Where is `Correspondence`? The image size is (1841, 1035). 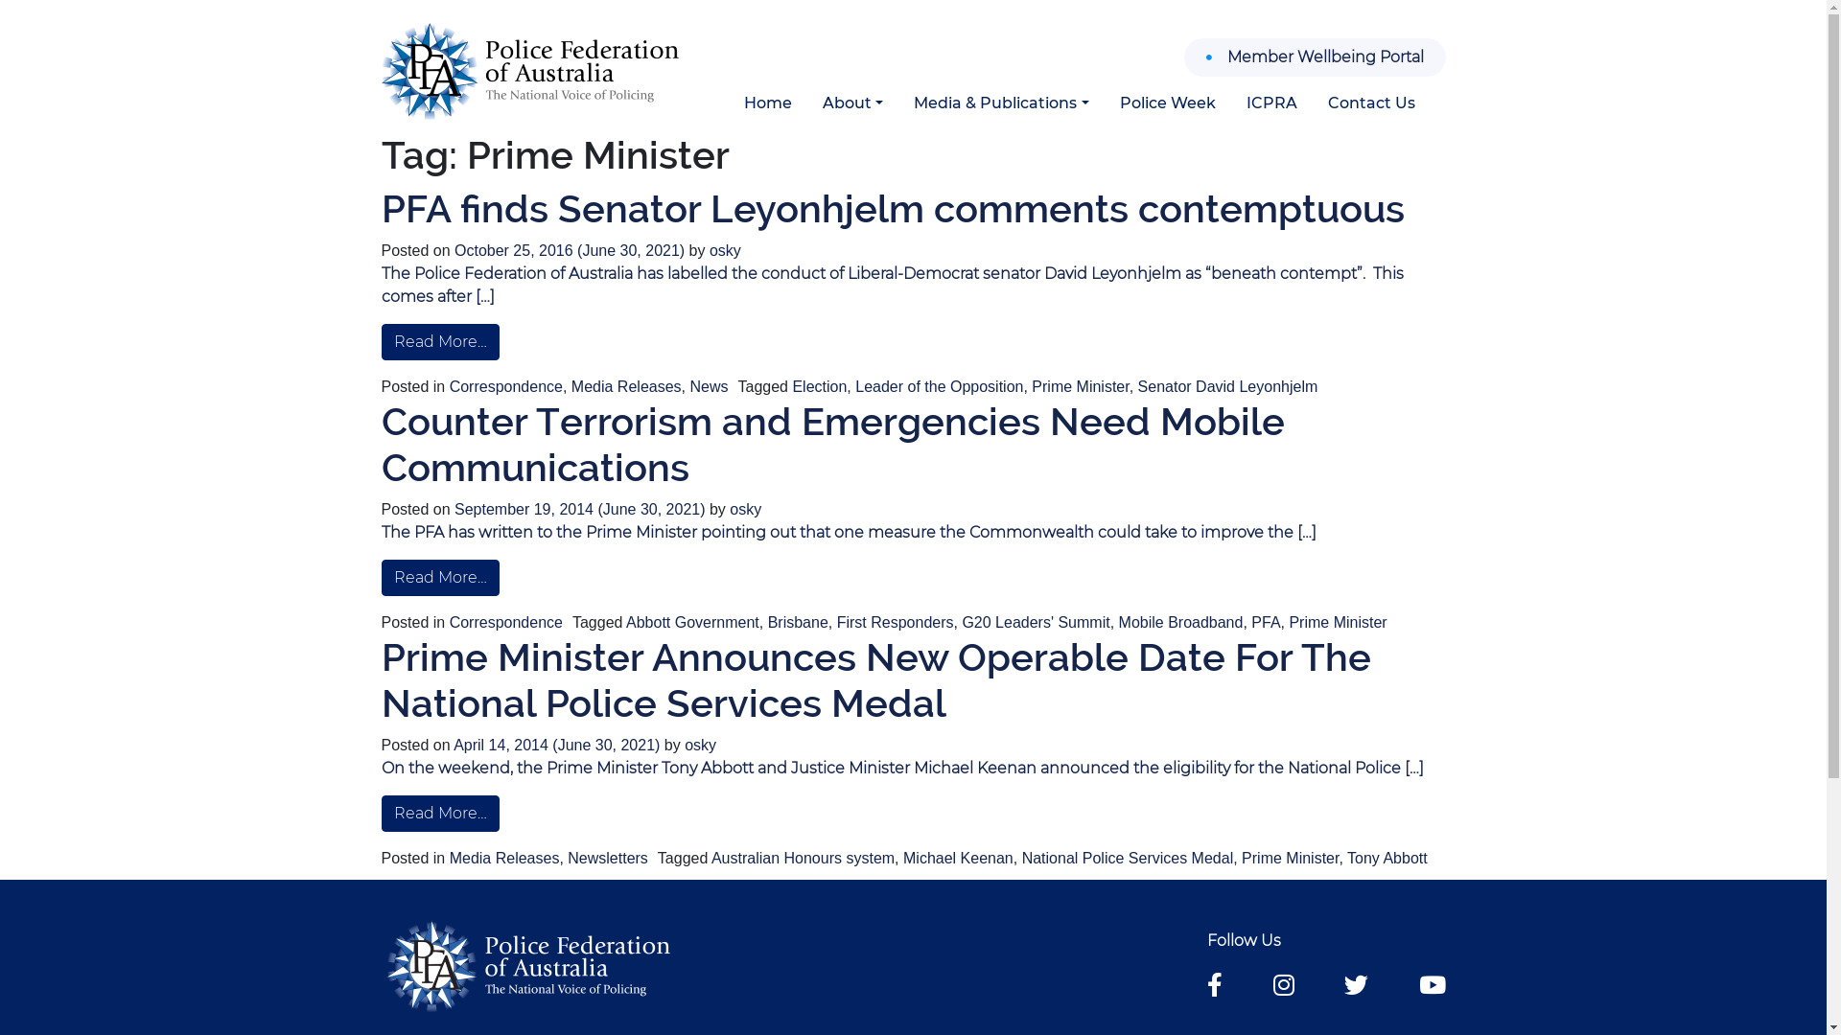 Correspondence is located at coordinates (506, 387).